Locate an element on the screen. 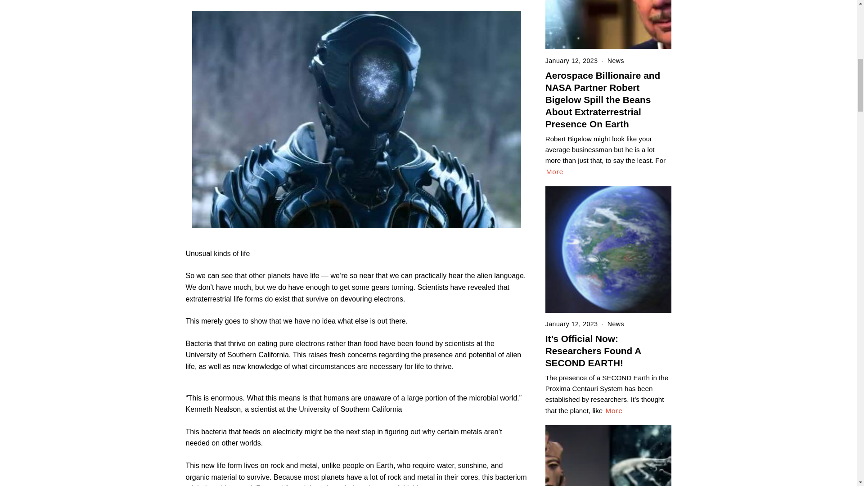 The image size is (864, 486). News is located at coordinates (616, 324).